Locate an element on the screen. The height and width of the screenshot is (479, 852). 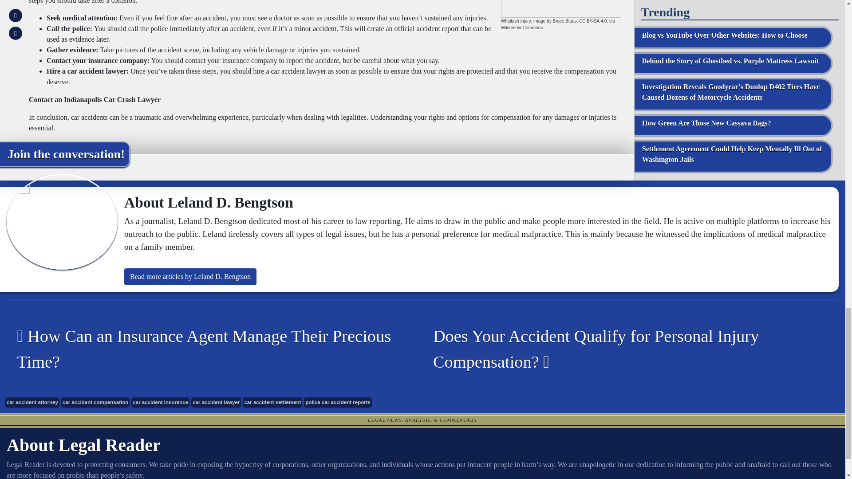
car accident lawyer is located at coordinates (216, 403).